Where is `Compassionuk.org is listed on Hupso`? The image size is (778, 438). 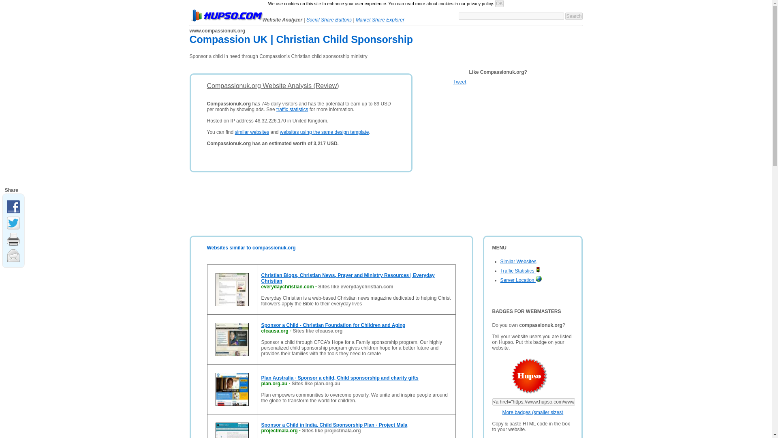 Compassionuk.org is listed on Hupso is located at coordinates (520, 376).